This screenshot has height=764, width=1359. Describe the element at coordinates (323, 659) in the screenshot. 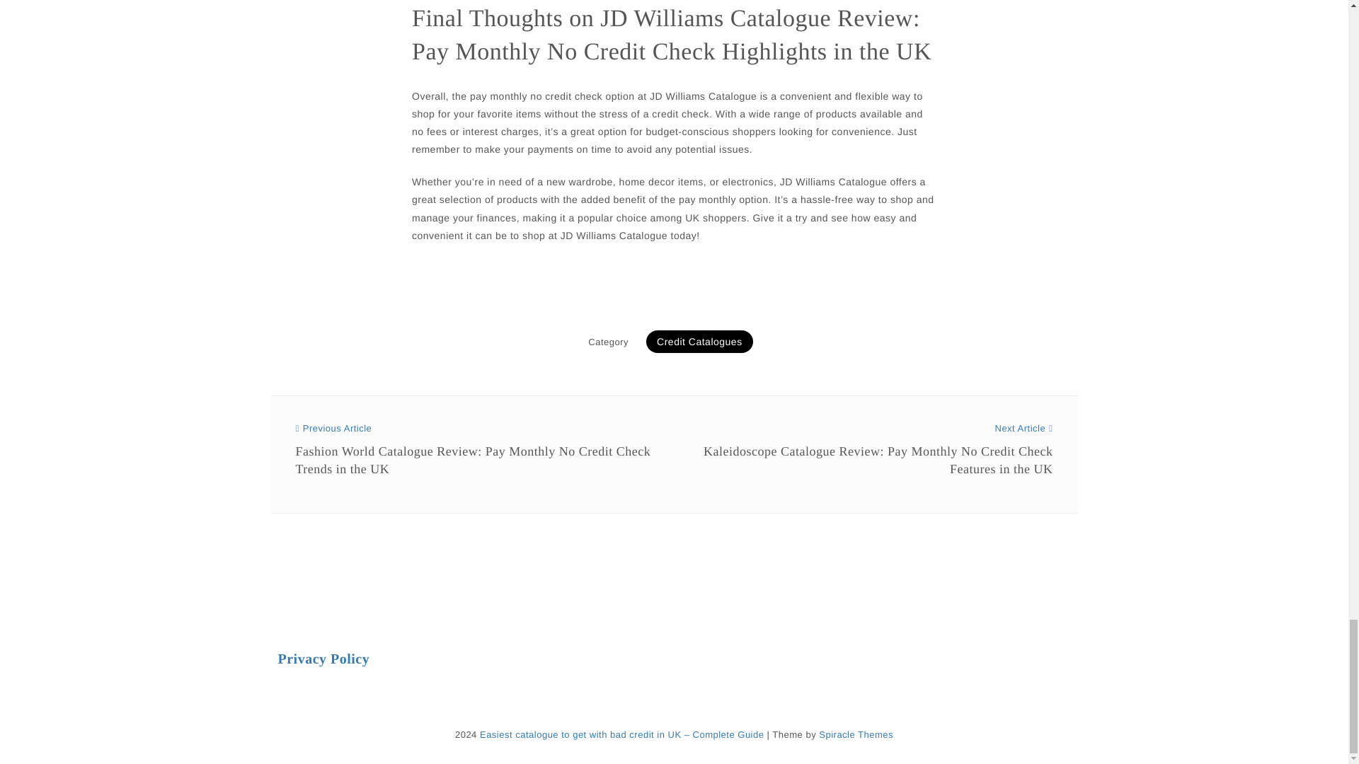

I see `Privacy Policy` at that location.